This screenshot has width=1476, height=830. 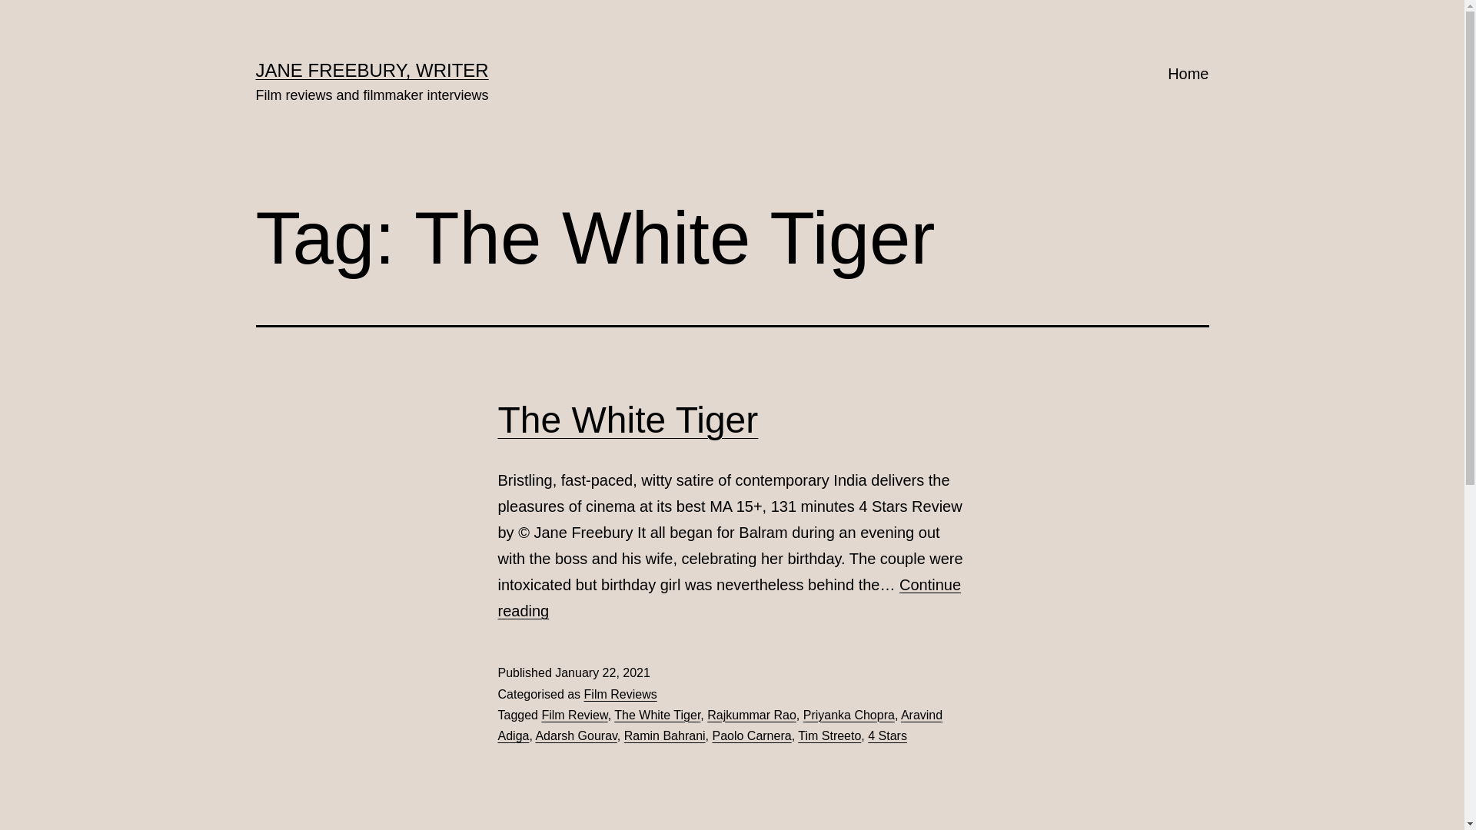 What do you see at coordinates (576, 736) in the screenshot?
I see `Adarsh Gourav` at bounding box center [576, 736].